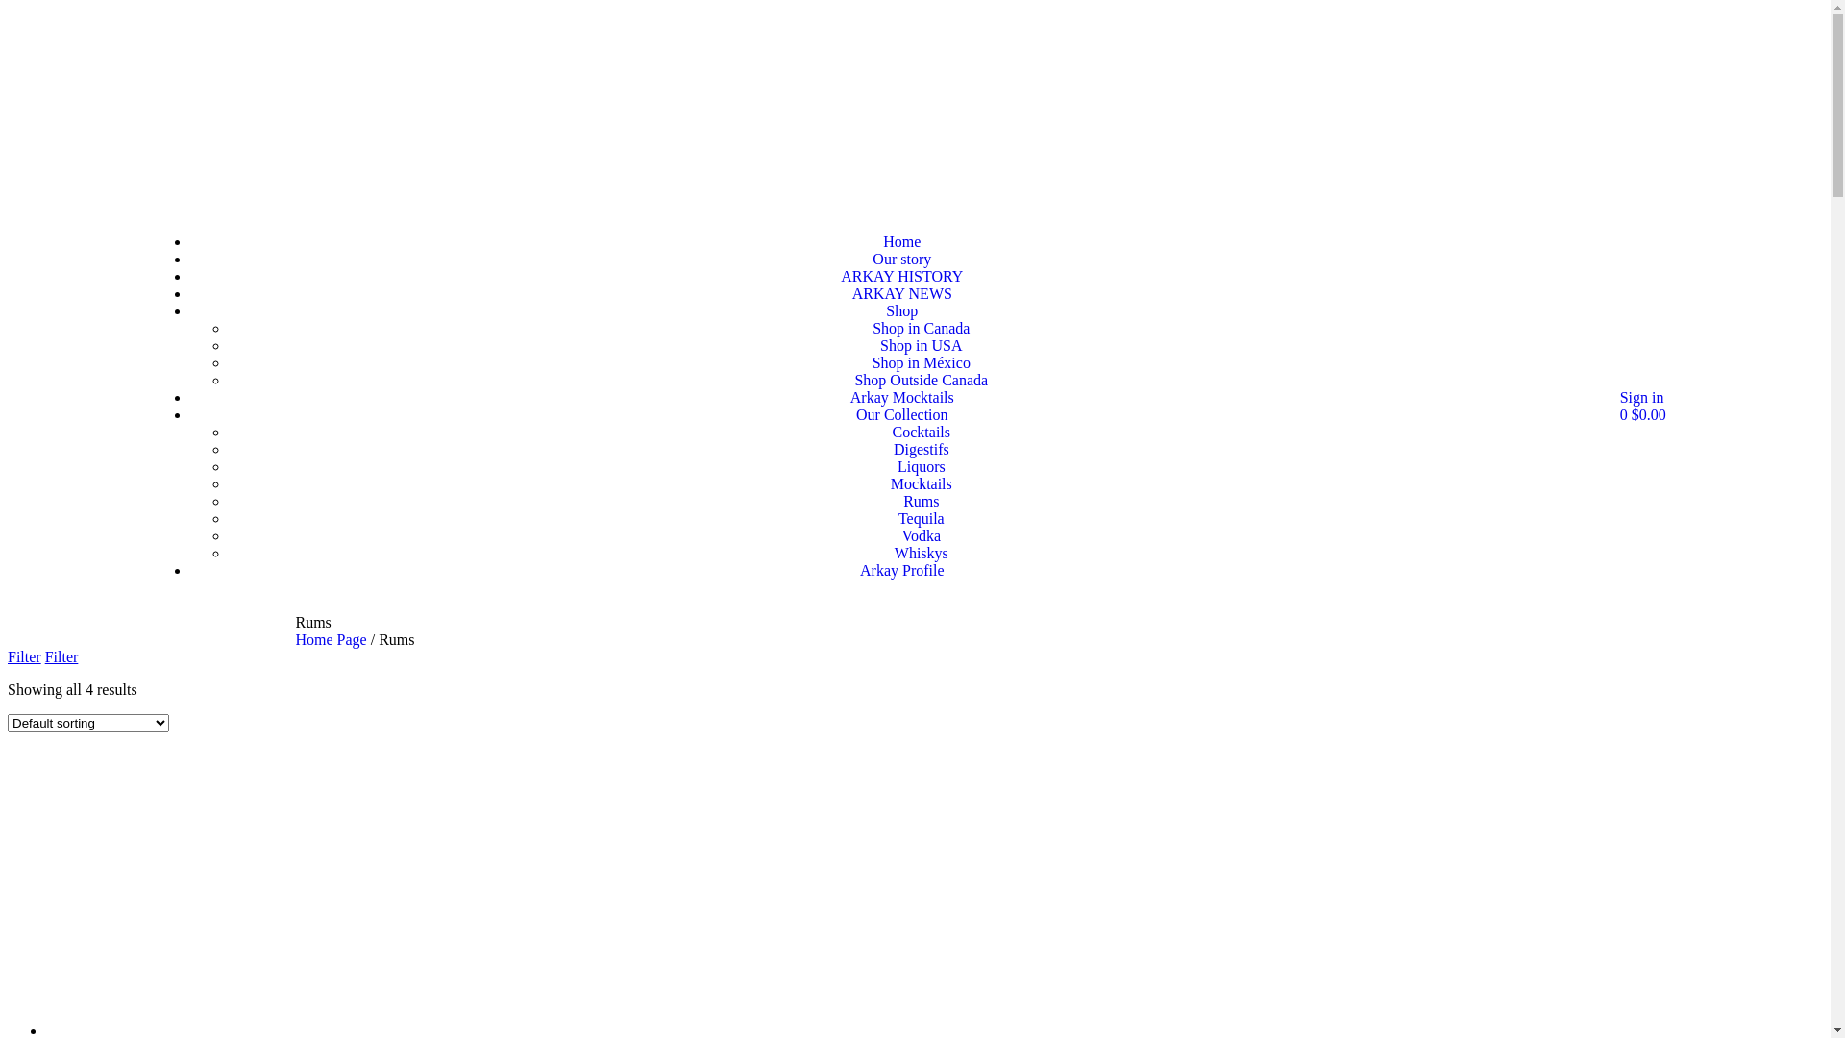 The height and width of the screenshot is (1038, 1845). What do you see at coordinates (902, 571) in the screenshot?
I see `Arkay Profile` at bounding box center [902, 571].